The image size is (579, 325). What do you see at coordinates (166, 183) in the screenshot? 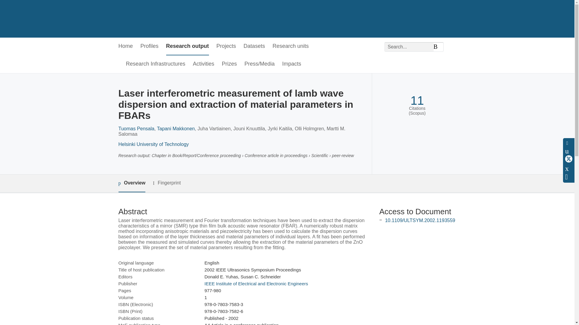
I see `Fingerprint` at bounding box center [166, 183].